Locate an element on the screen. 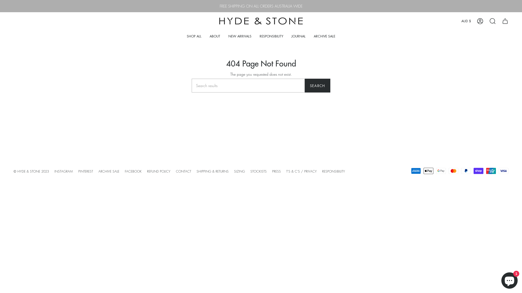 The width and height of the screenshot is (522, 293). ARCHIVE SALE is located at coordinates (109, 171).